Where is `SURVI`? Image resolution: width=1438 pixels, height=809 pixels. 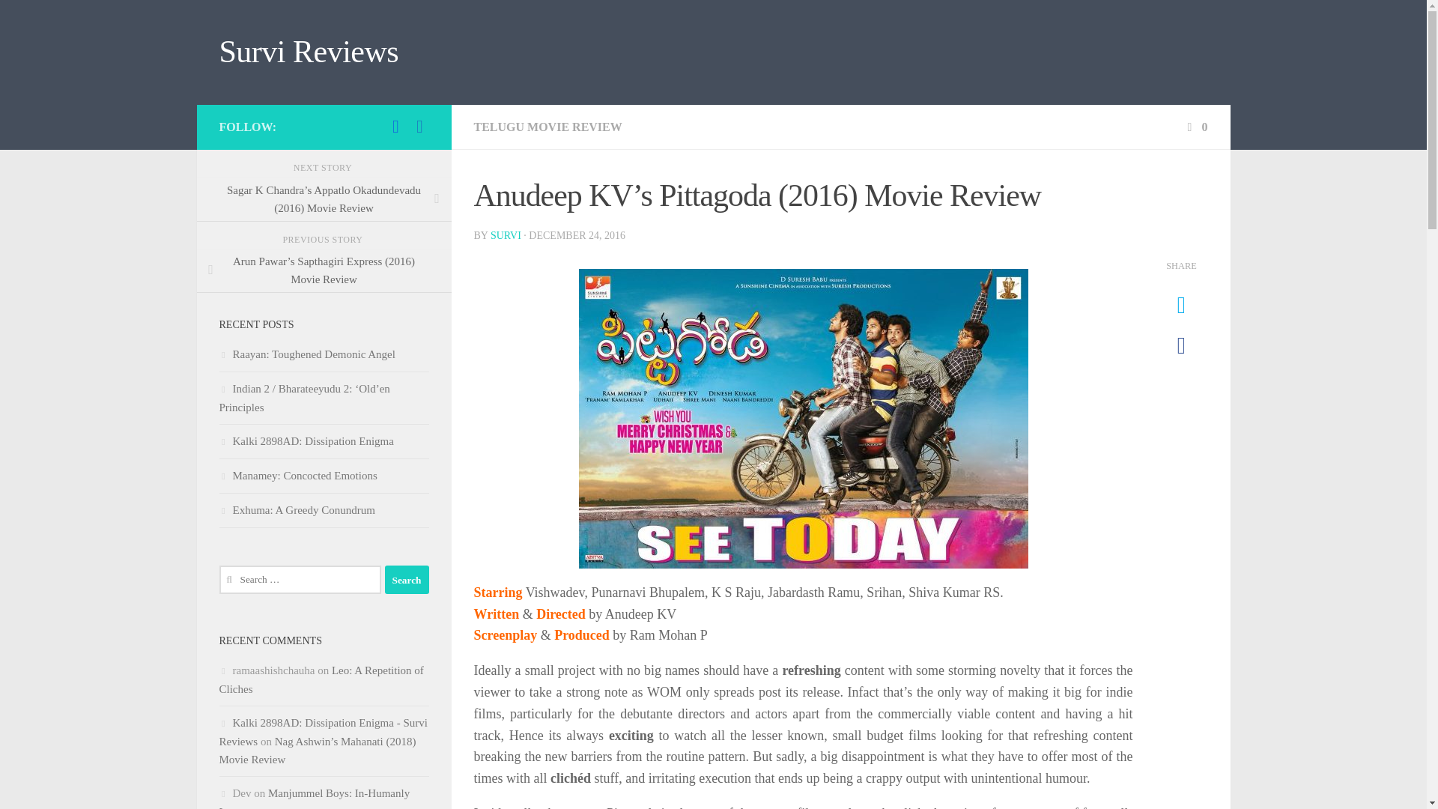
SURVI is located at coordinates (505, 235).